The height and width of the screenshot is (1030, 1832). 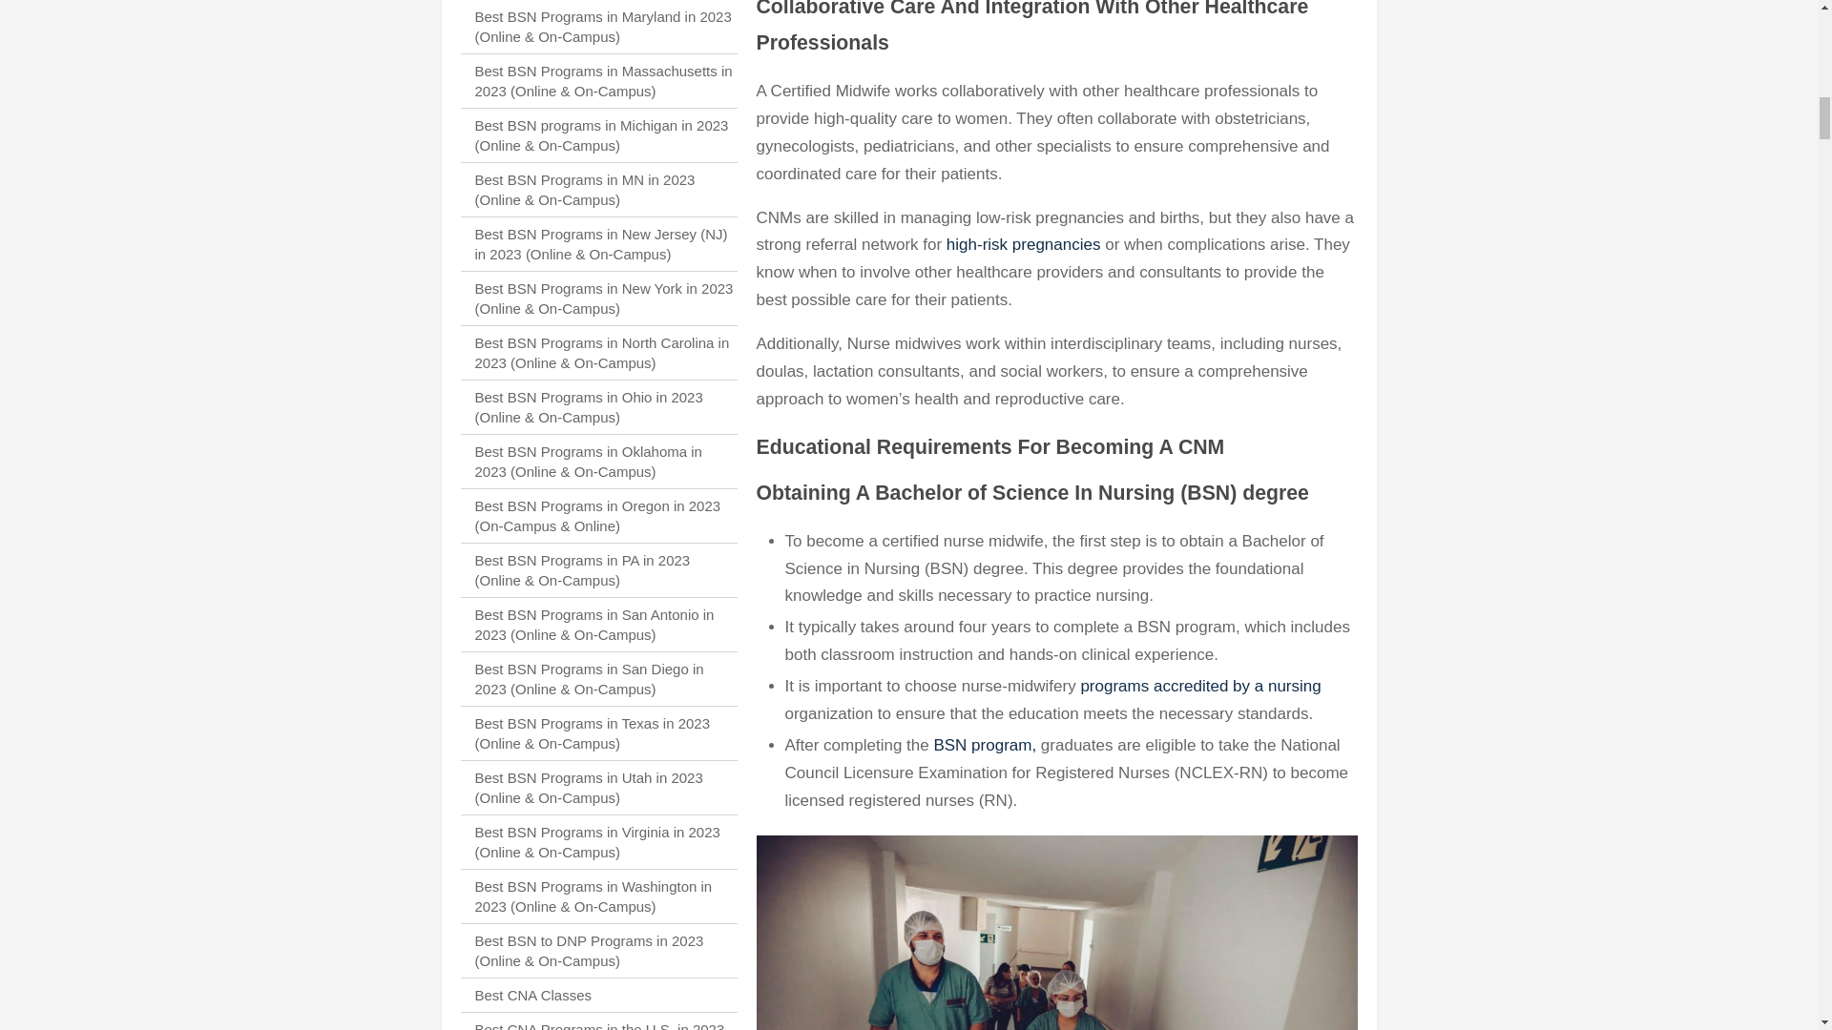 I want to click on BSN program,, so click(x=983, y=745).